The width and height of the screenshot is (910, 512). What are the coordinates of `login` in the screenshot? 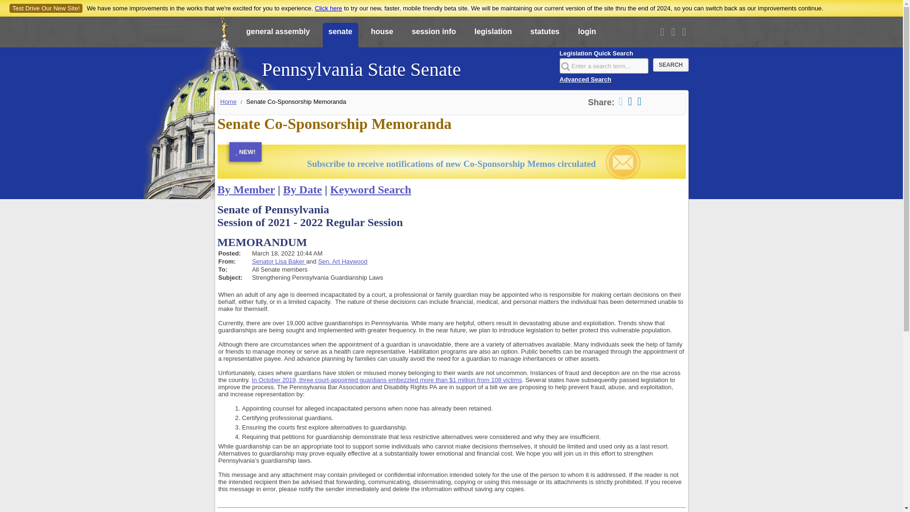 It's located at (587, 36).